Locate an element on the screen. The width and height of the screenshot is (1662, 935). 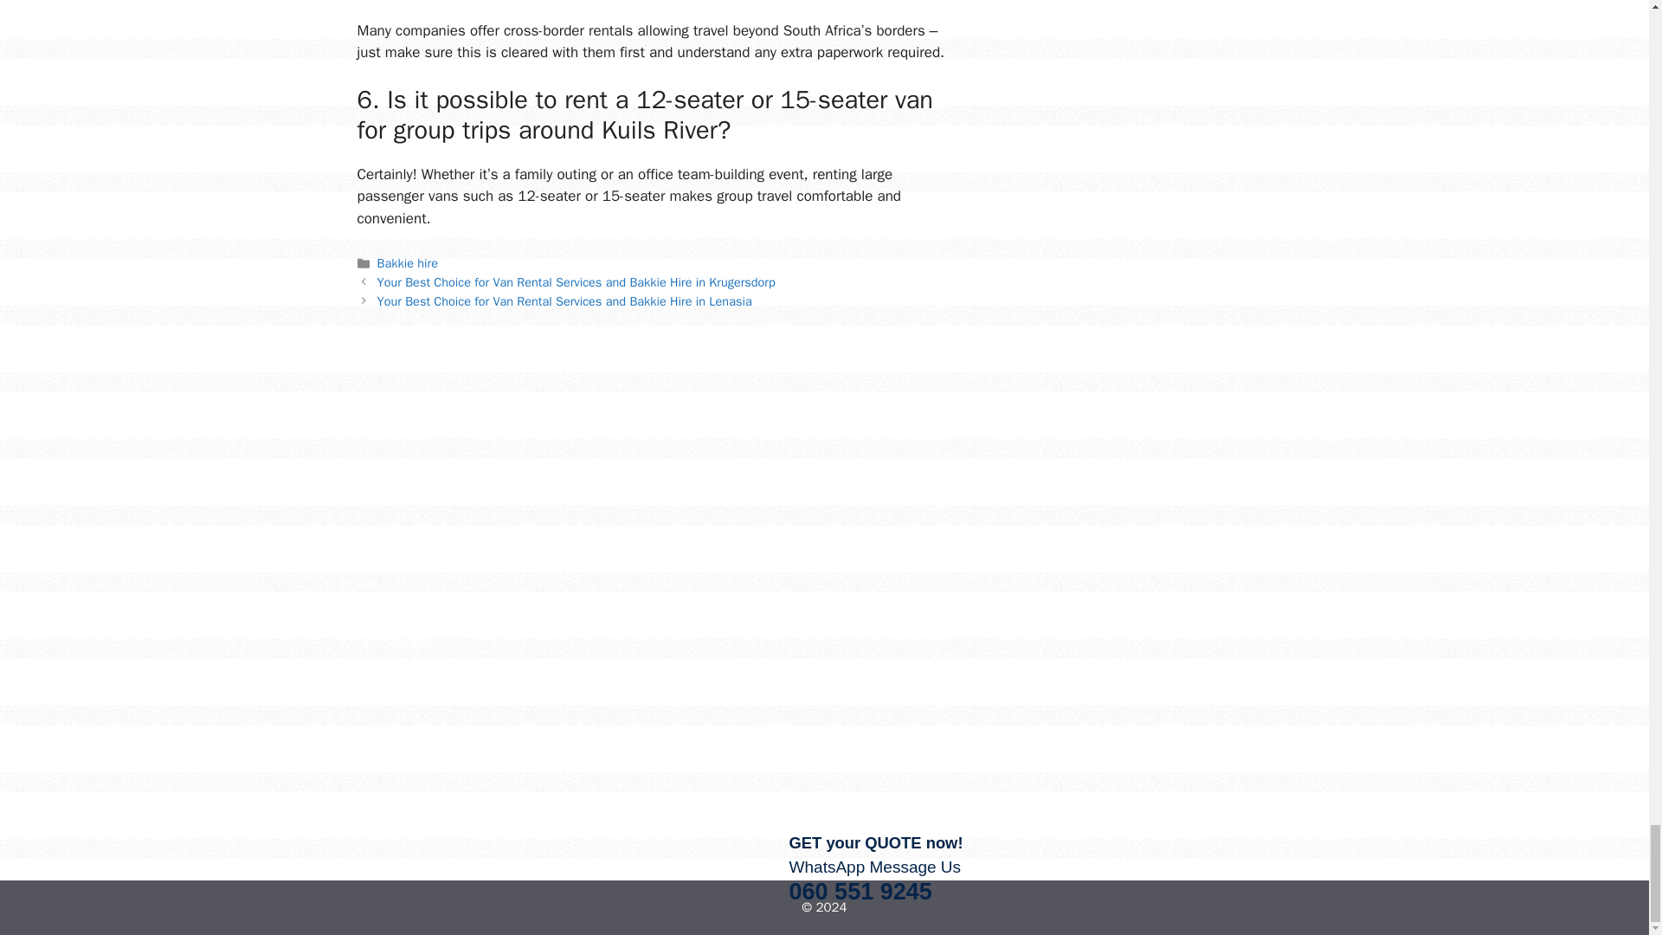
Next is located at coordinates (564, 301).